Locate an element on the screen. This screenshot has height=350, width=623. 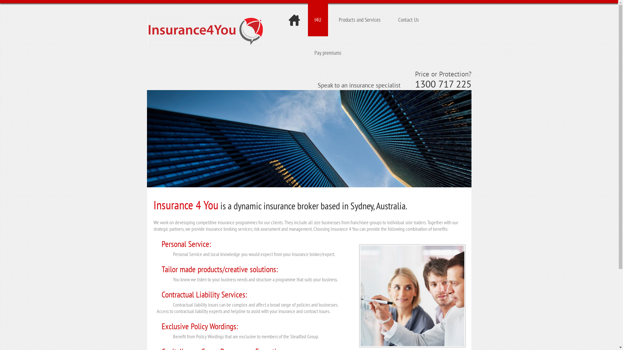
Contact Us is located at coordinates (409, 20).